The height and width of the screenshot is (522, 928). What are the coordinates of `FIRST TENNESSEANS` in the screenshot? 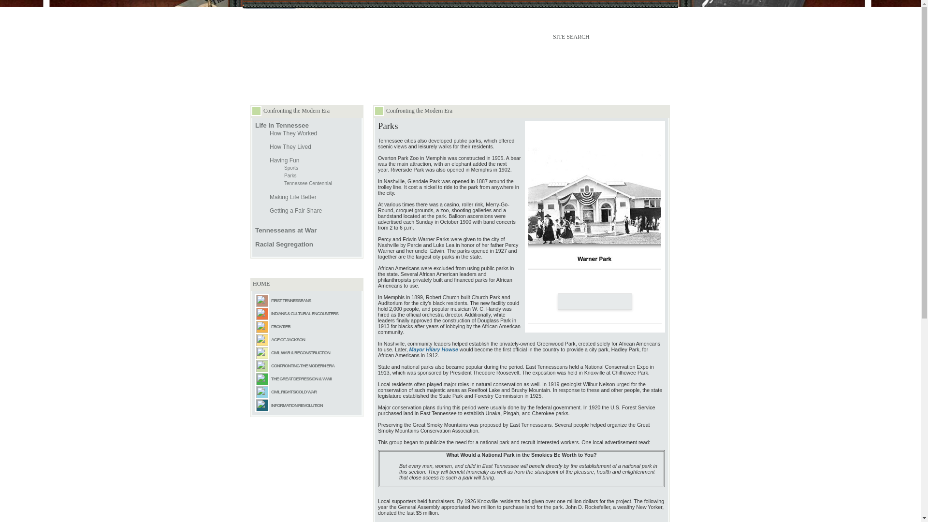 It's located at (291, 300).